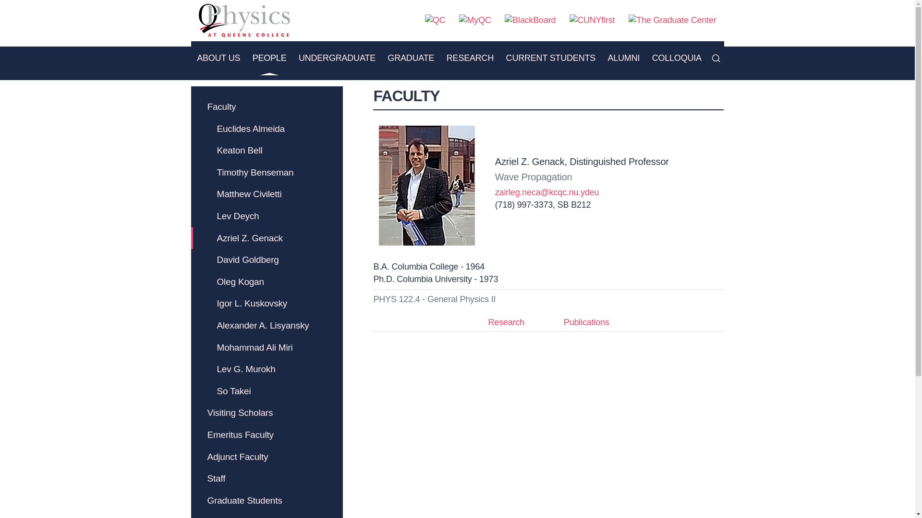 The width and height of the screenshot is (922, 518). What do you see at coordinates (267, 129) in the screenshot?
I see `Euclides Almeida` at bounding box center [267, 129].